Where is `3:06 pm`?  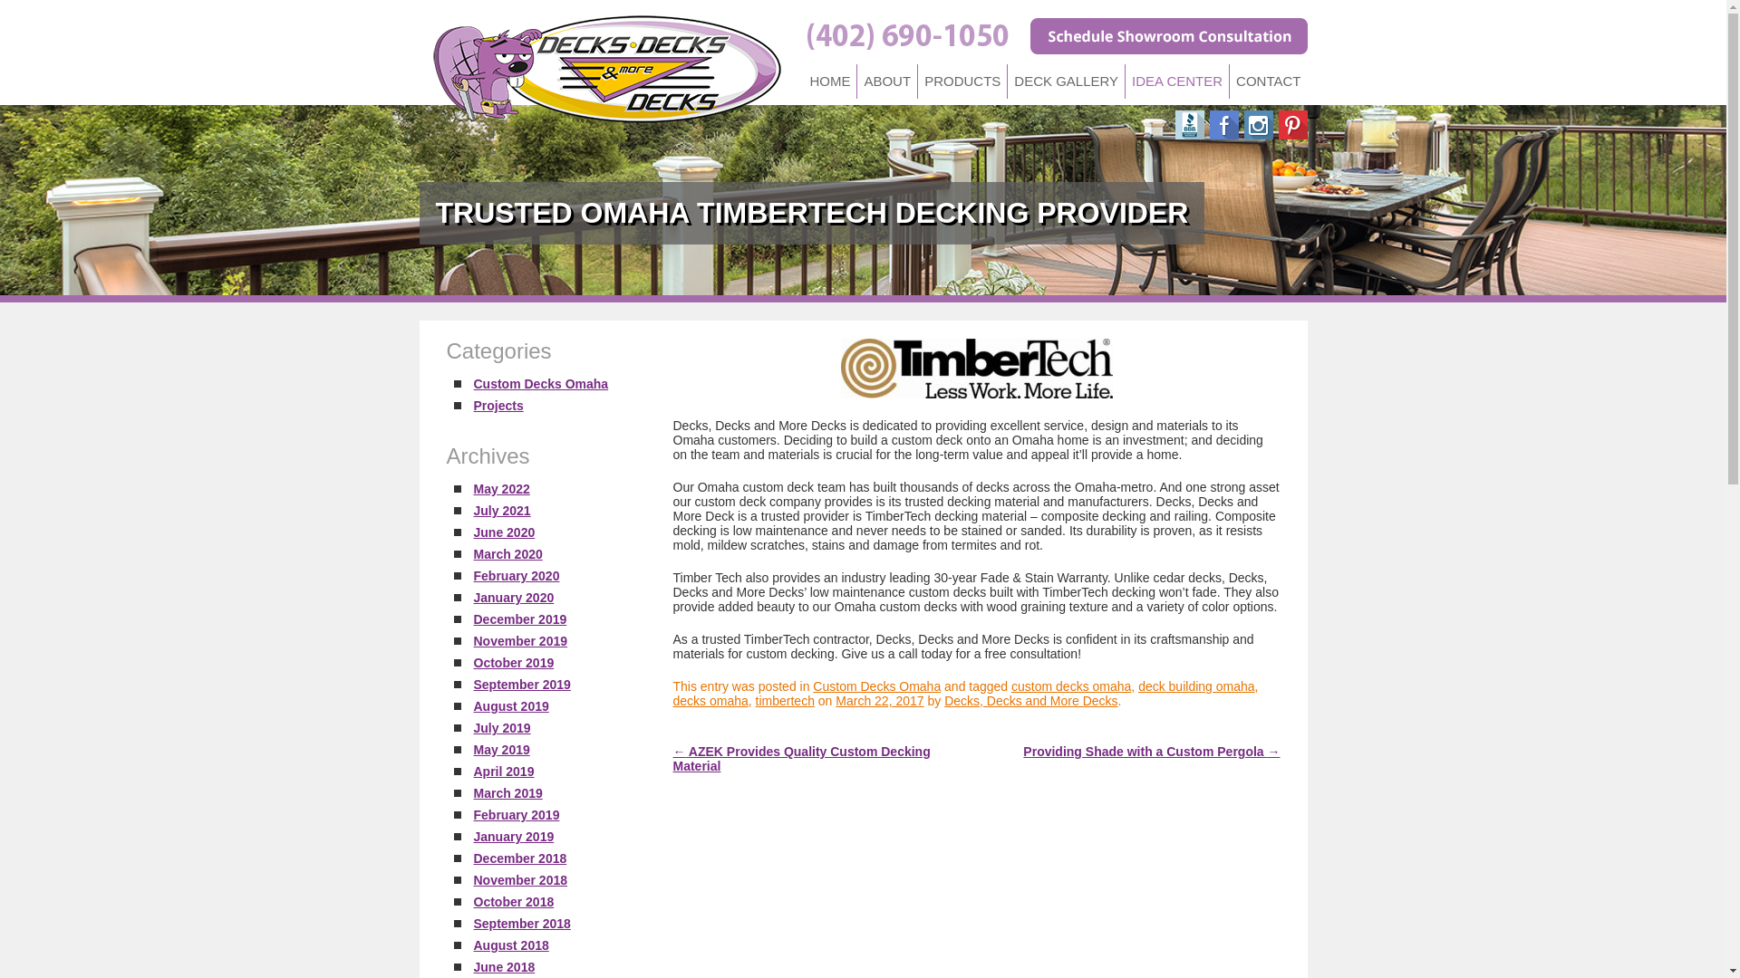
3:06 pm is located at coordinates (879, 700).